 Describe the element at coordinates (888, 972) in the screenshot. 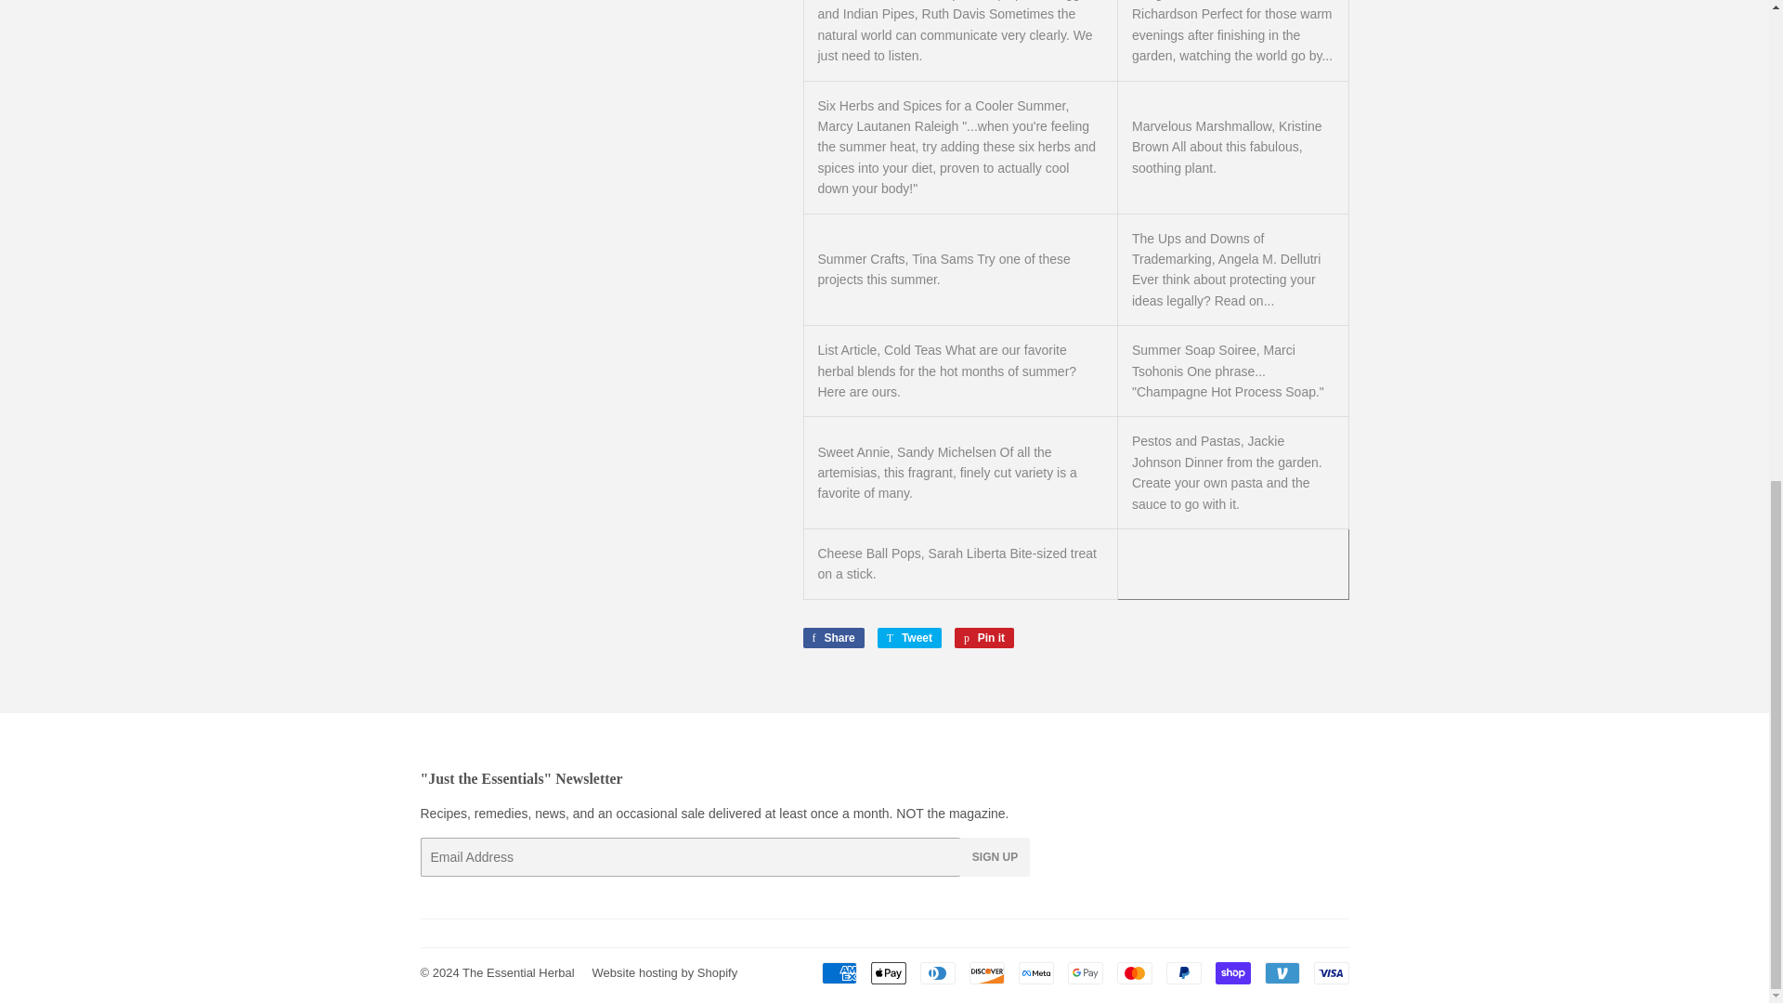

I see `Apple Pay` at that location.